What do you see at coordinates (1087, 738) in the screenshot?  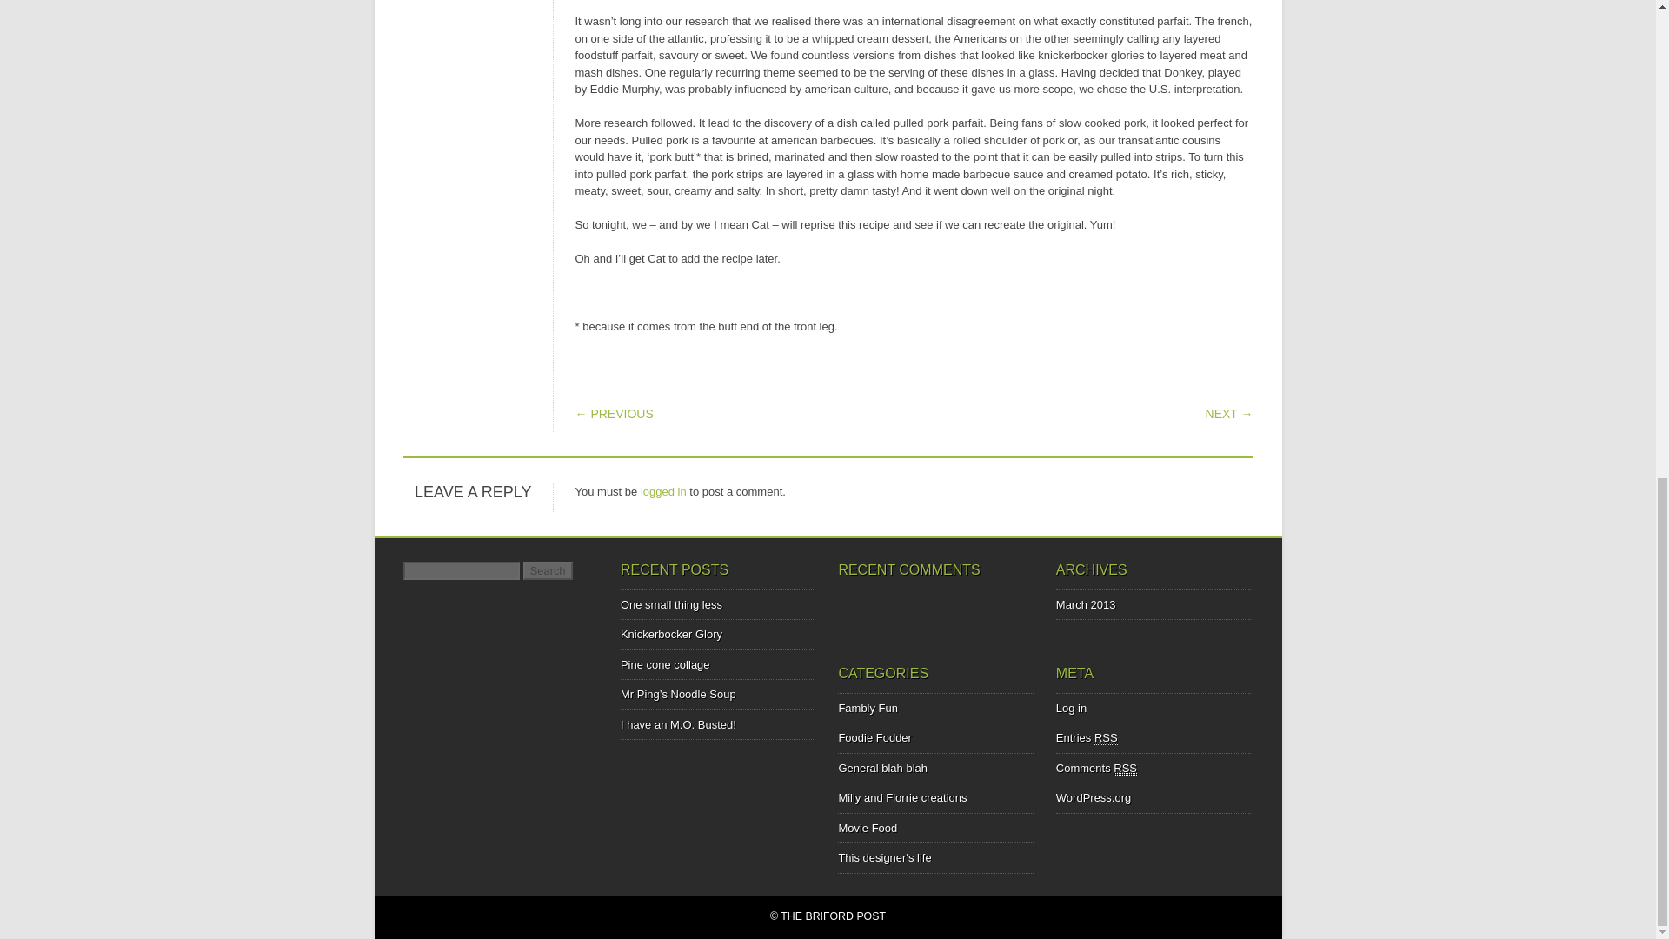 I see `Entries RSS` at bounding box center [1087, 738].